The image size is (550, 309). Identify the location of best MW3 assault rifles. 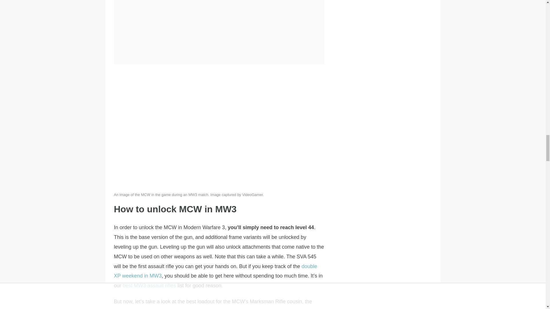
(149, 286).